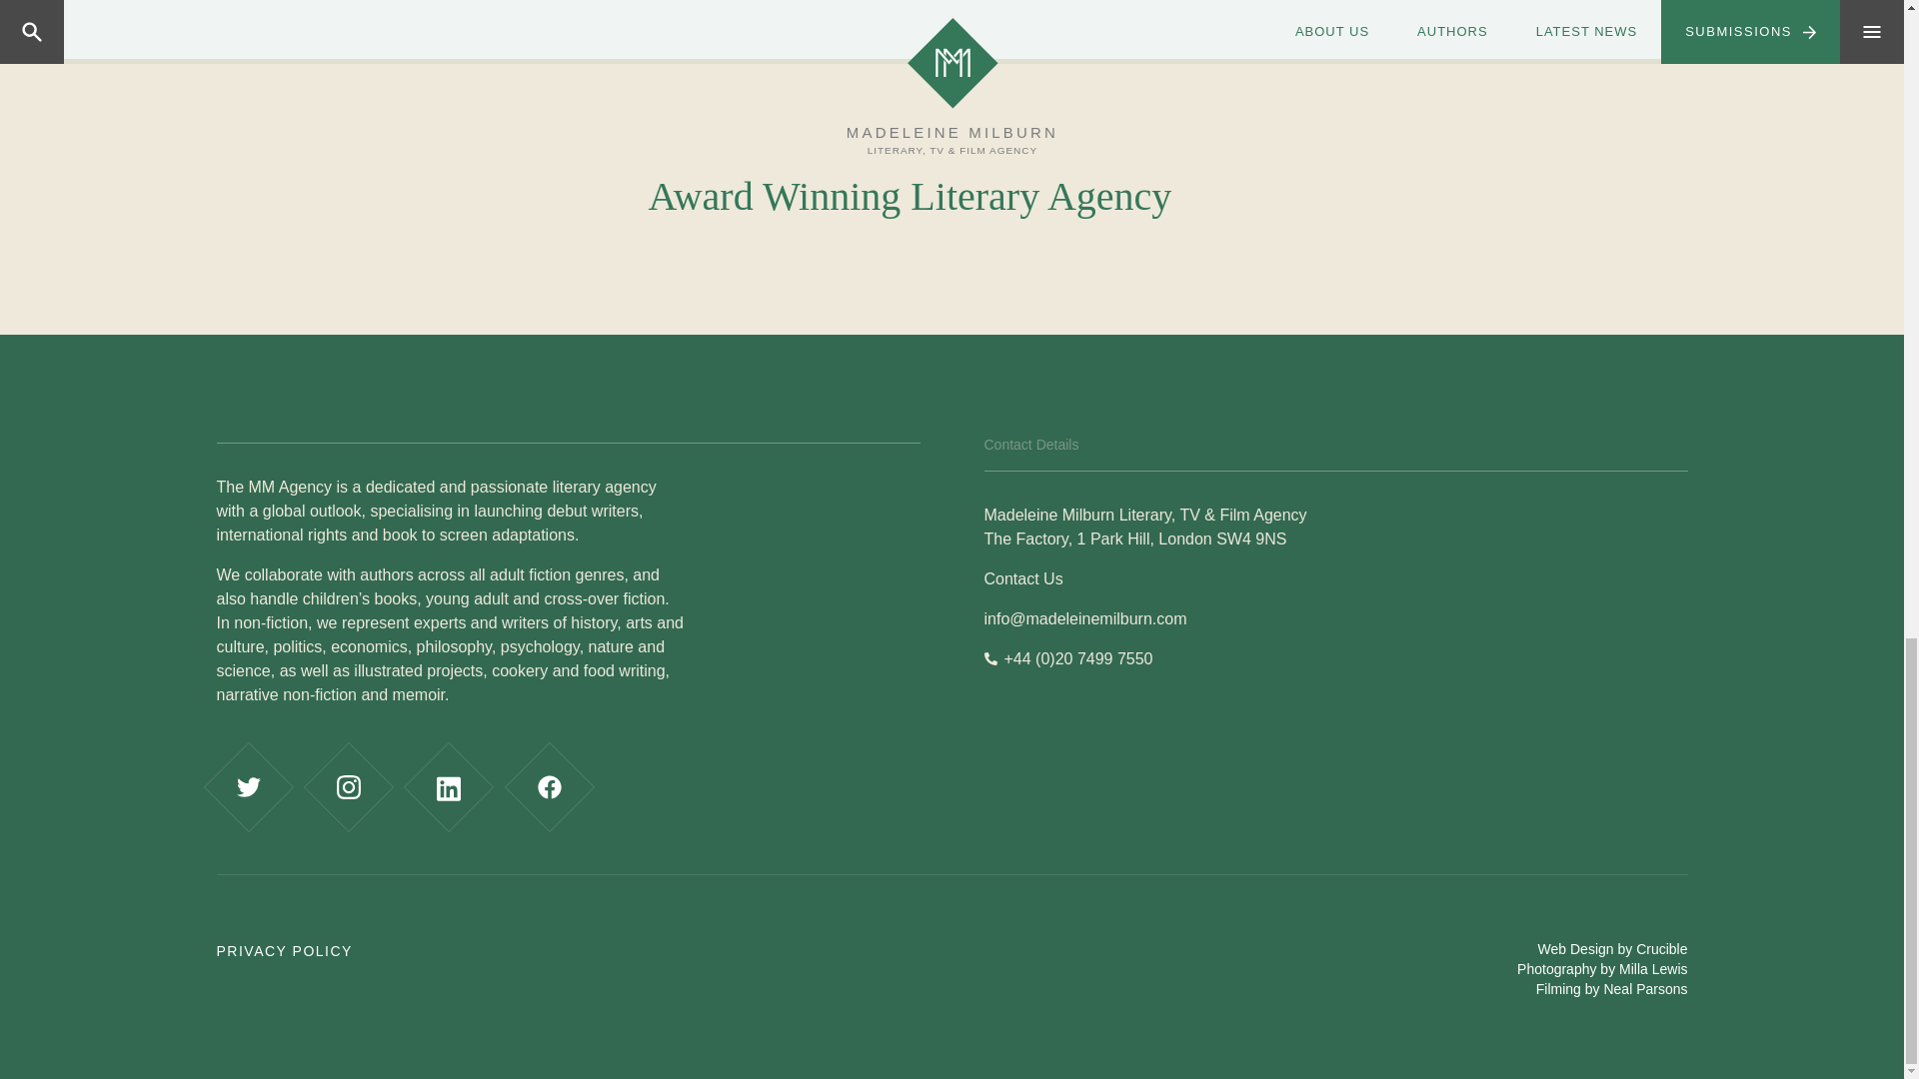  What do you see at coordinates (283, 951) in the screenshot?
I see `PRIVACY POLICY` at bounding box center [283, 951].